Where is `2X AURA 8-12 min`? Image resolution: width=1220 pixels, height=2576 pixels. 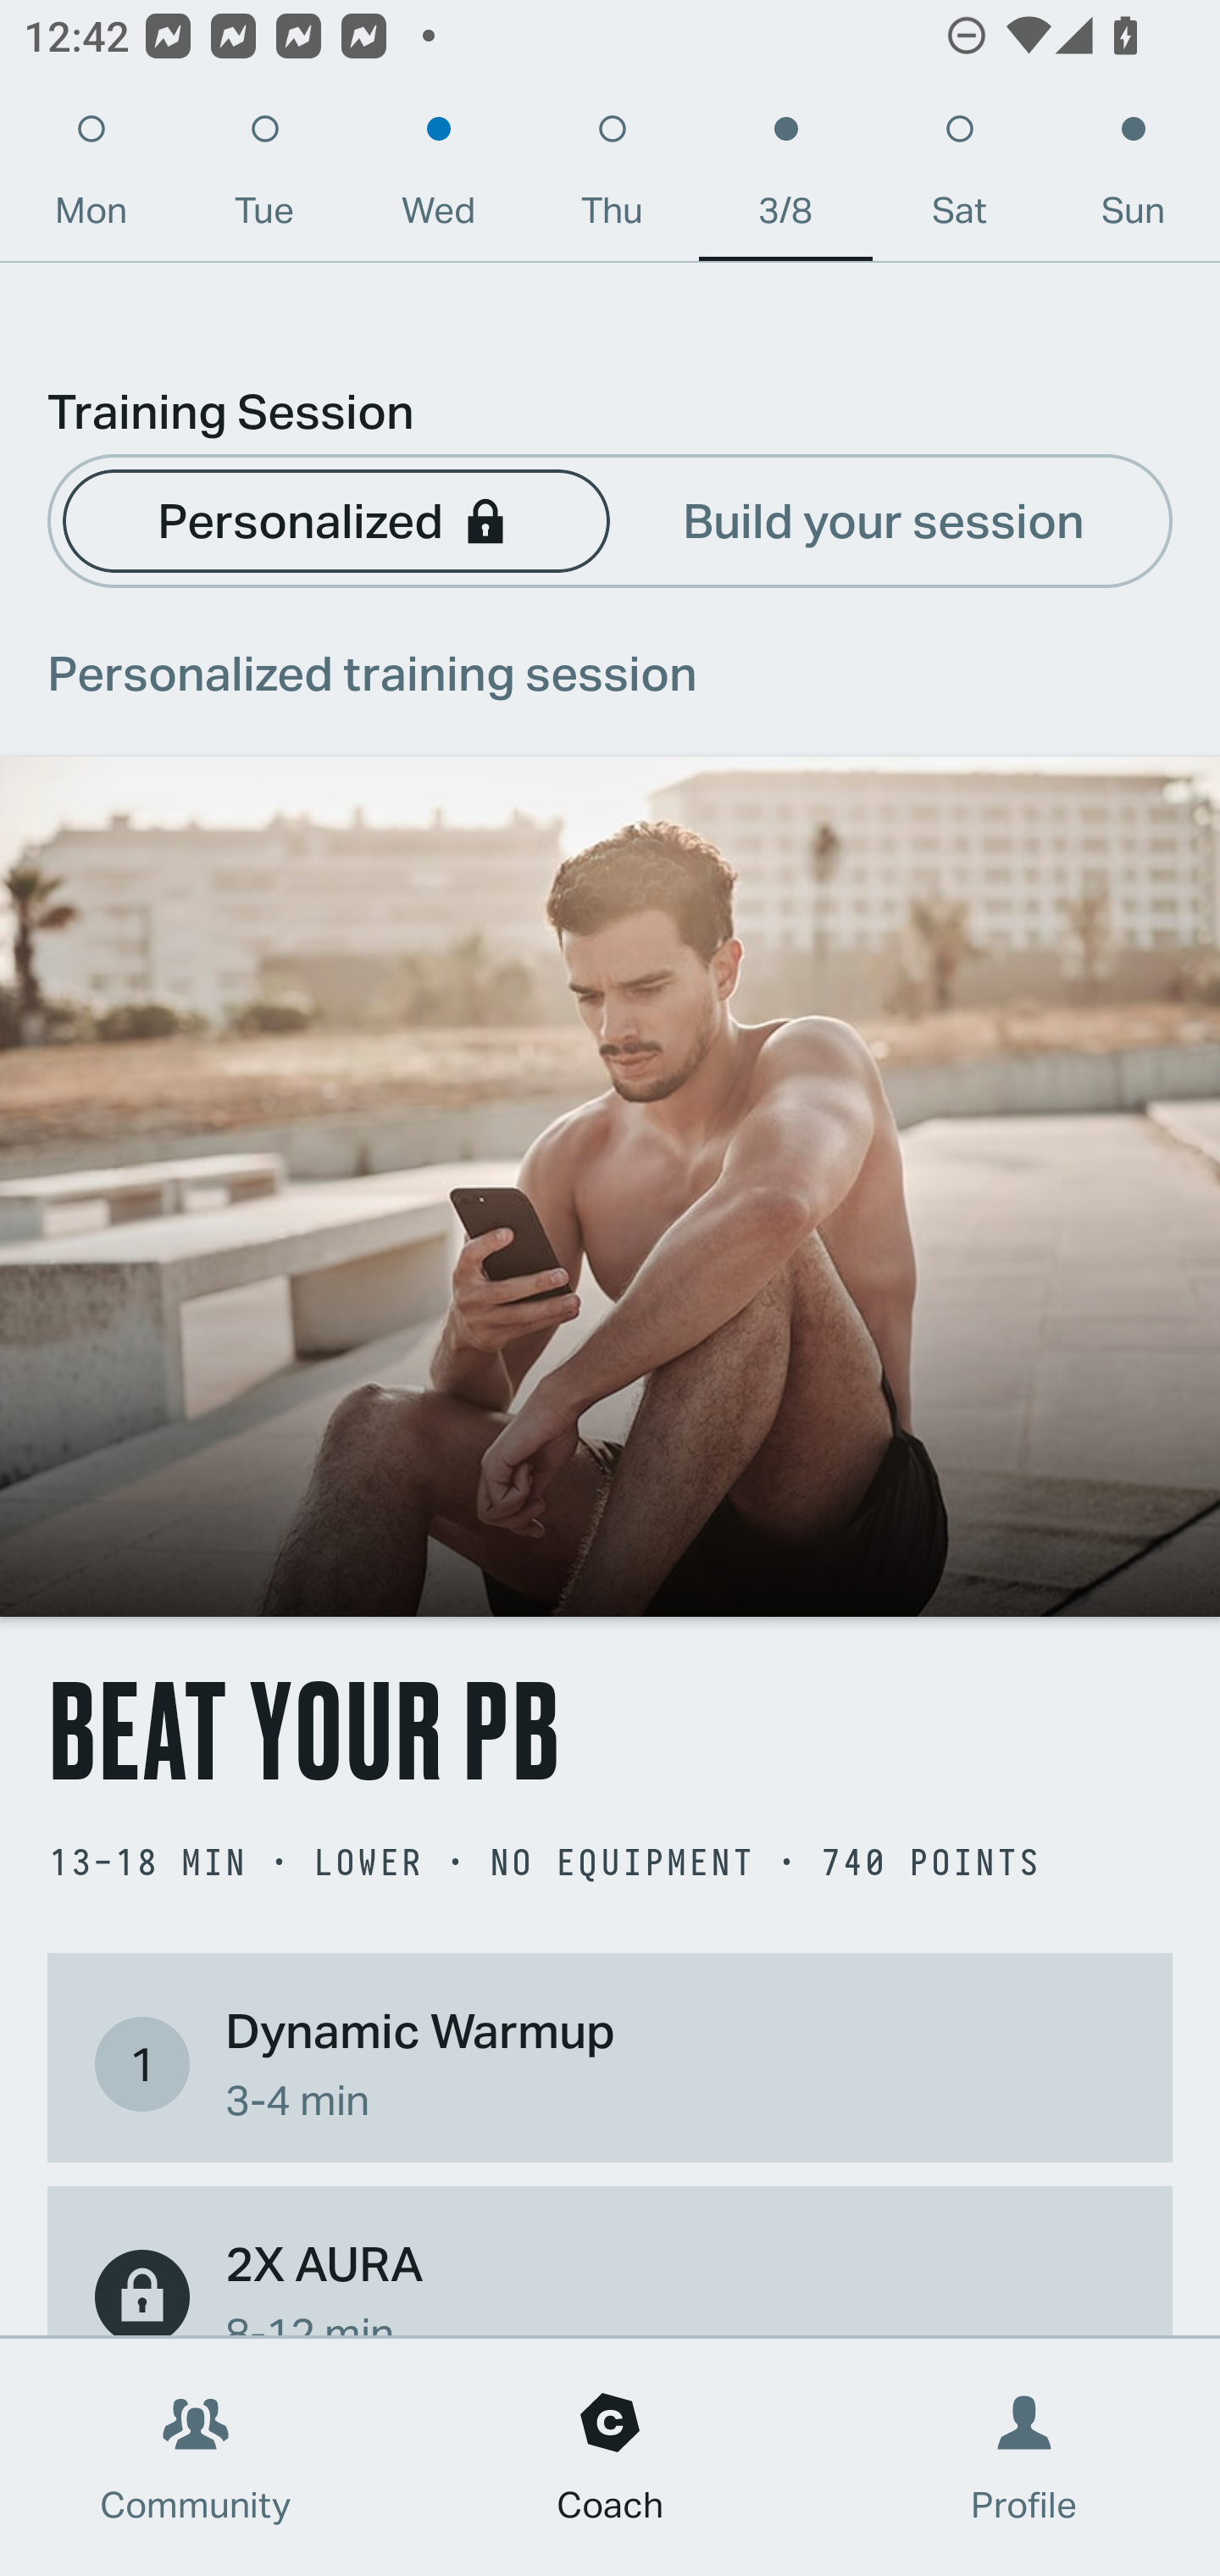
2X AURA 8-12 min is located at coordinates (610, 2281).